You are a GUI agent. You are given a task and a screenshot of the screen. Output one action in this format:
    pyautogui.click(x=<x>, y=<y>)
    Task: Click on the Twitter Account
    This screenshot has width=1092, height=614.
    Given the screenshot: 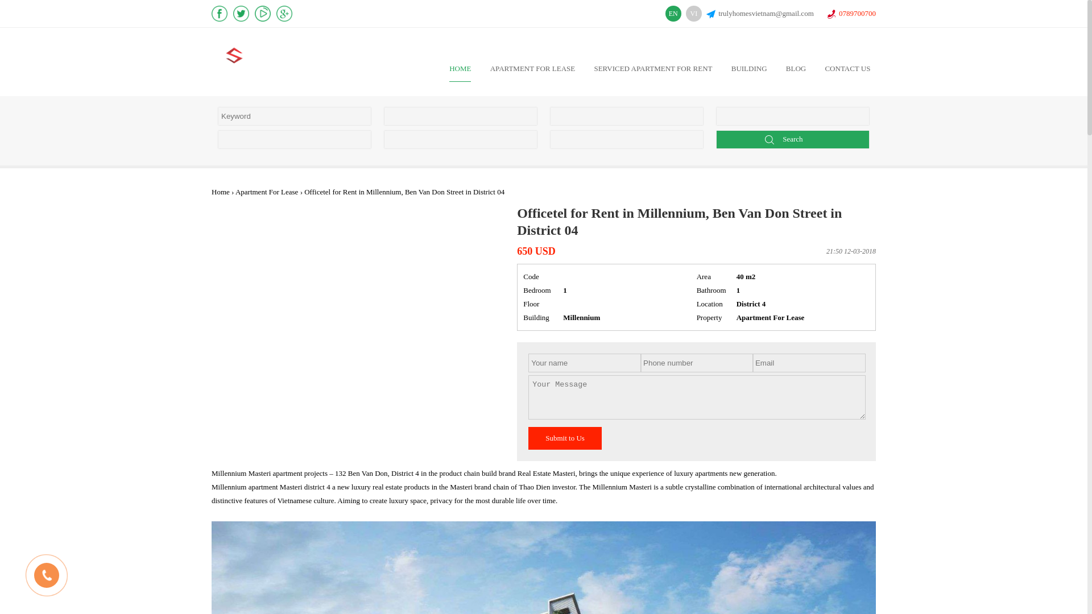 What is the action you would take?
    pyautogui.click(x=243, y=13)
    